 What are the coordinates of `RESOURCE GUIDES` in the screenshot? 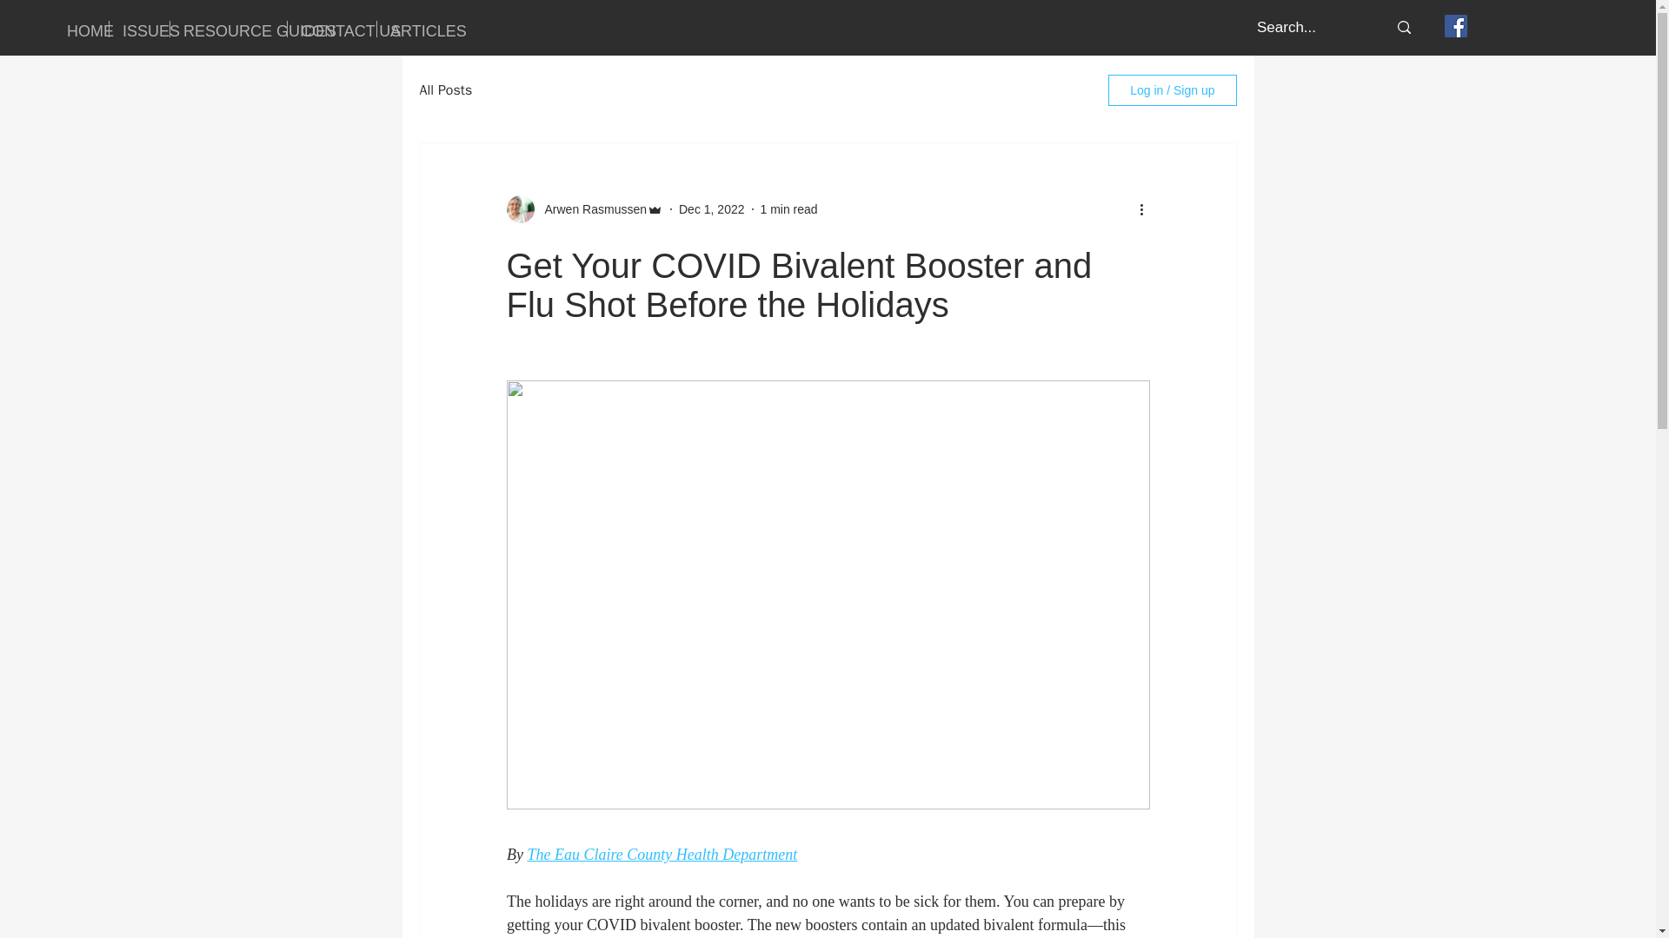 It's located at (228, 29).